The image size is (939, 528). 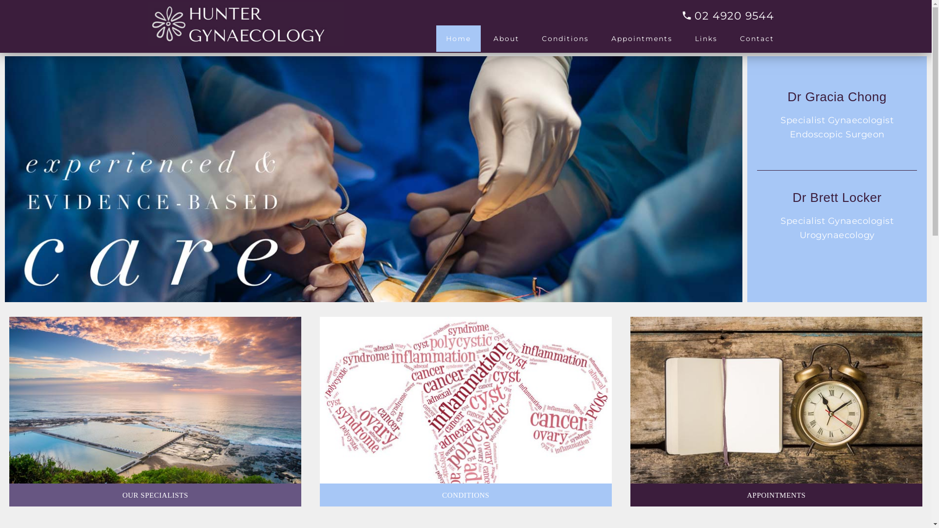 I want to click on APPOINTMENTS, so click(x=776, y=495).